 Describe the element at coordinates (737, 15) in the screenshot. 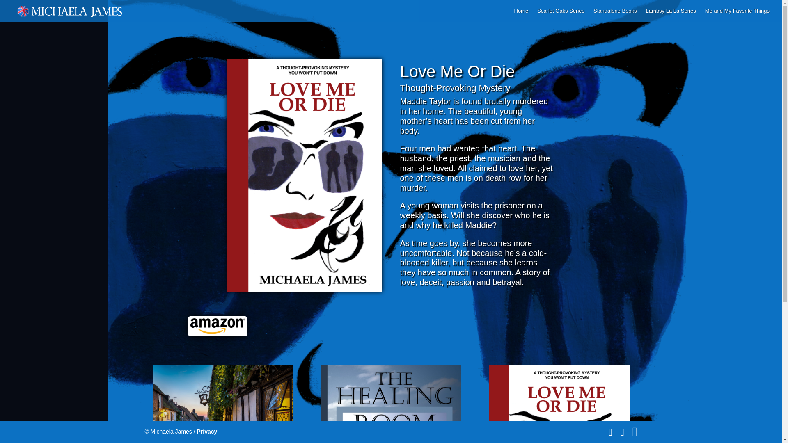

I see `Me and My Favorite Things` at that location.